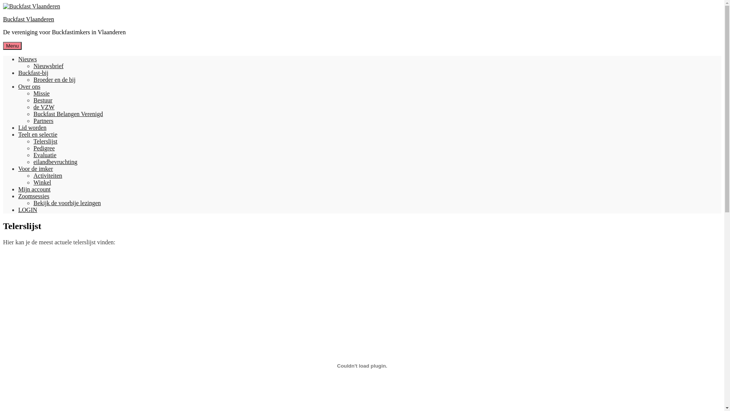 Image resolution: width=730 pixels, height=411 pixels. Describe the element at coordinates (43, 121) in the screenshot. I see `Partners` at that location.